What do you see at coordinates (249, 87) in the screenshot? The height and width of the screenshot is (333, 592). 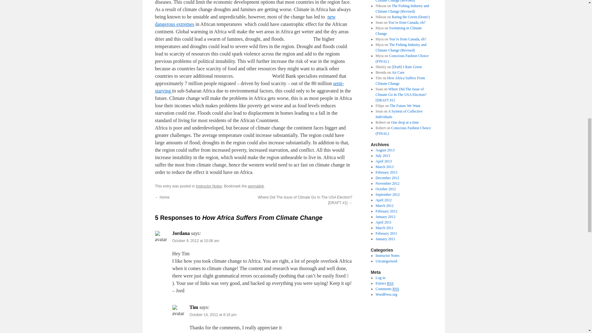 I see `semi-starving` at bounding box center [249, 87].